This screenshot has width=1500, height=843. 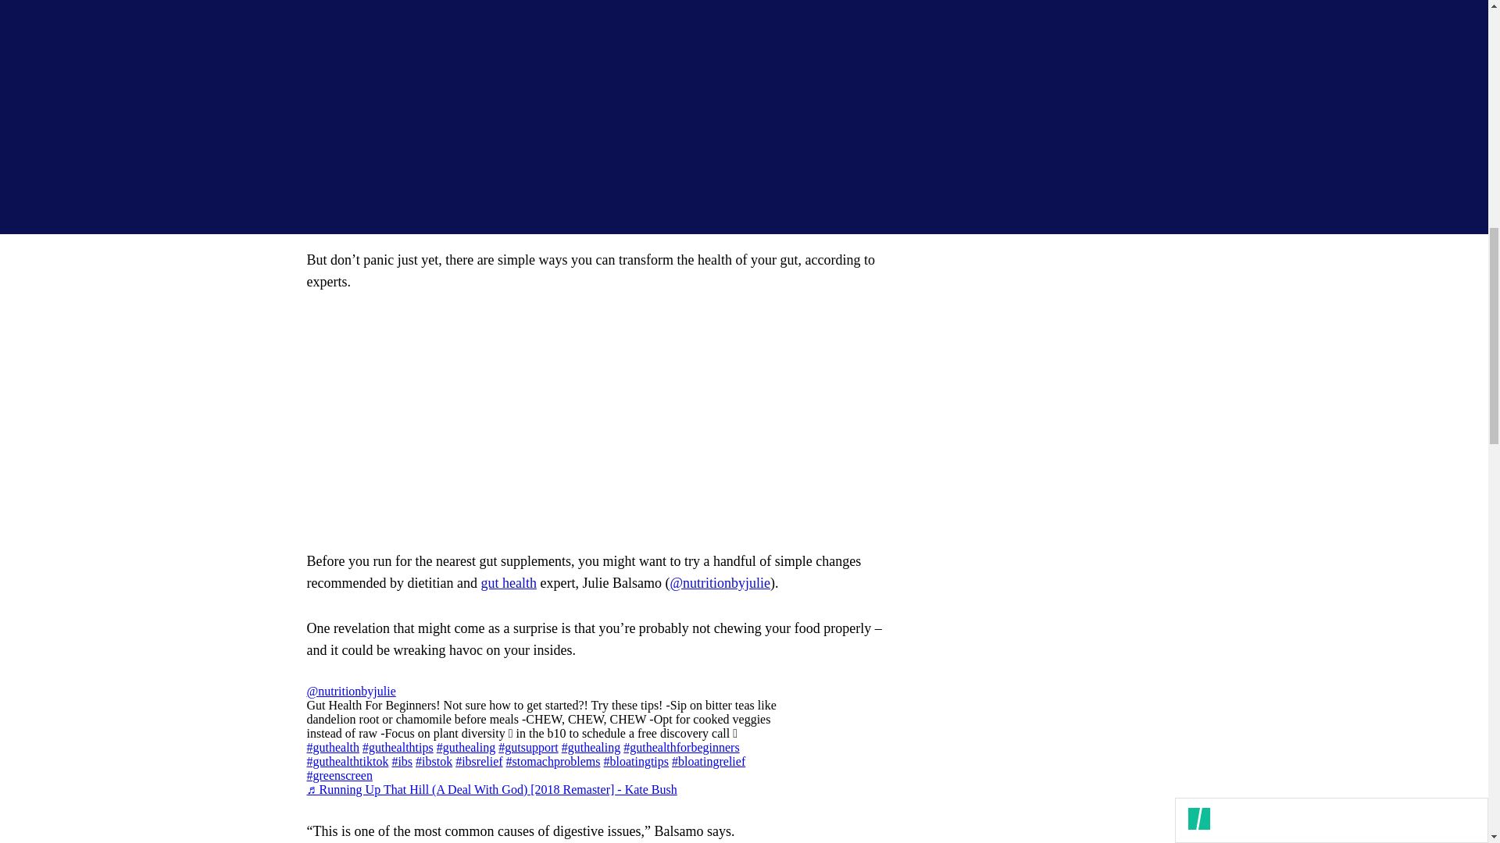 I want to click on guthealing, so click(x=591, y=747).